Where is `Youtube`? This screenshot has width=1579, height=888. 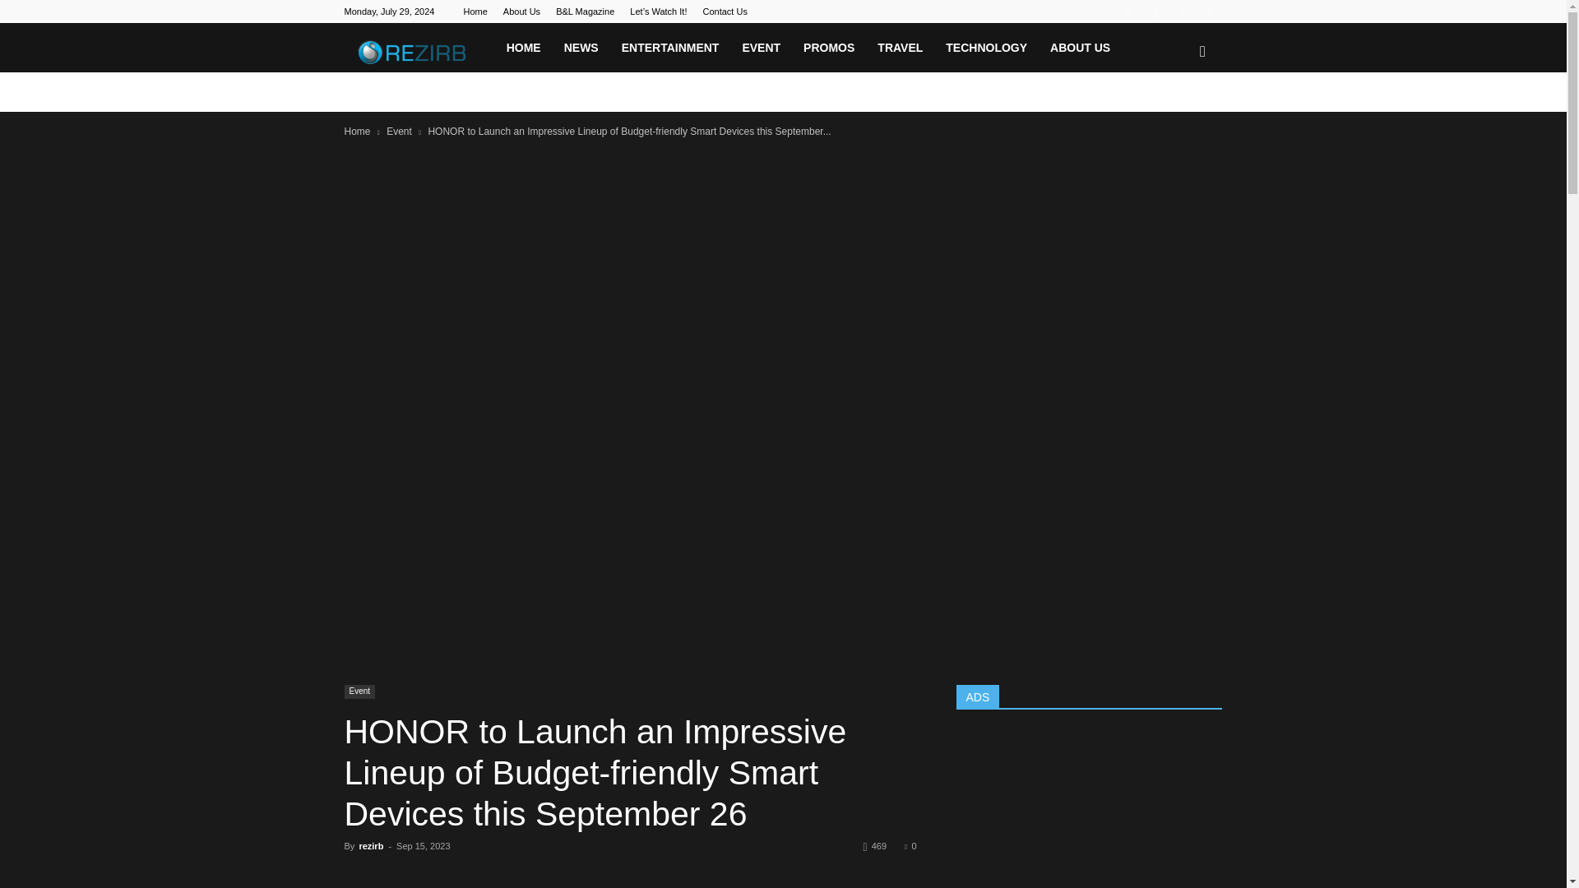 Youtube is located at coordinates (1209, 12).